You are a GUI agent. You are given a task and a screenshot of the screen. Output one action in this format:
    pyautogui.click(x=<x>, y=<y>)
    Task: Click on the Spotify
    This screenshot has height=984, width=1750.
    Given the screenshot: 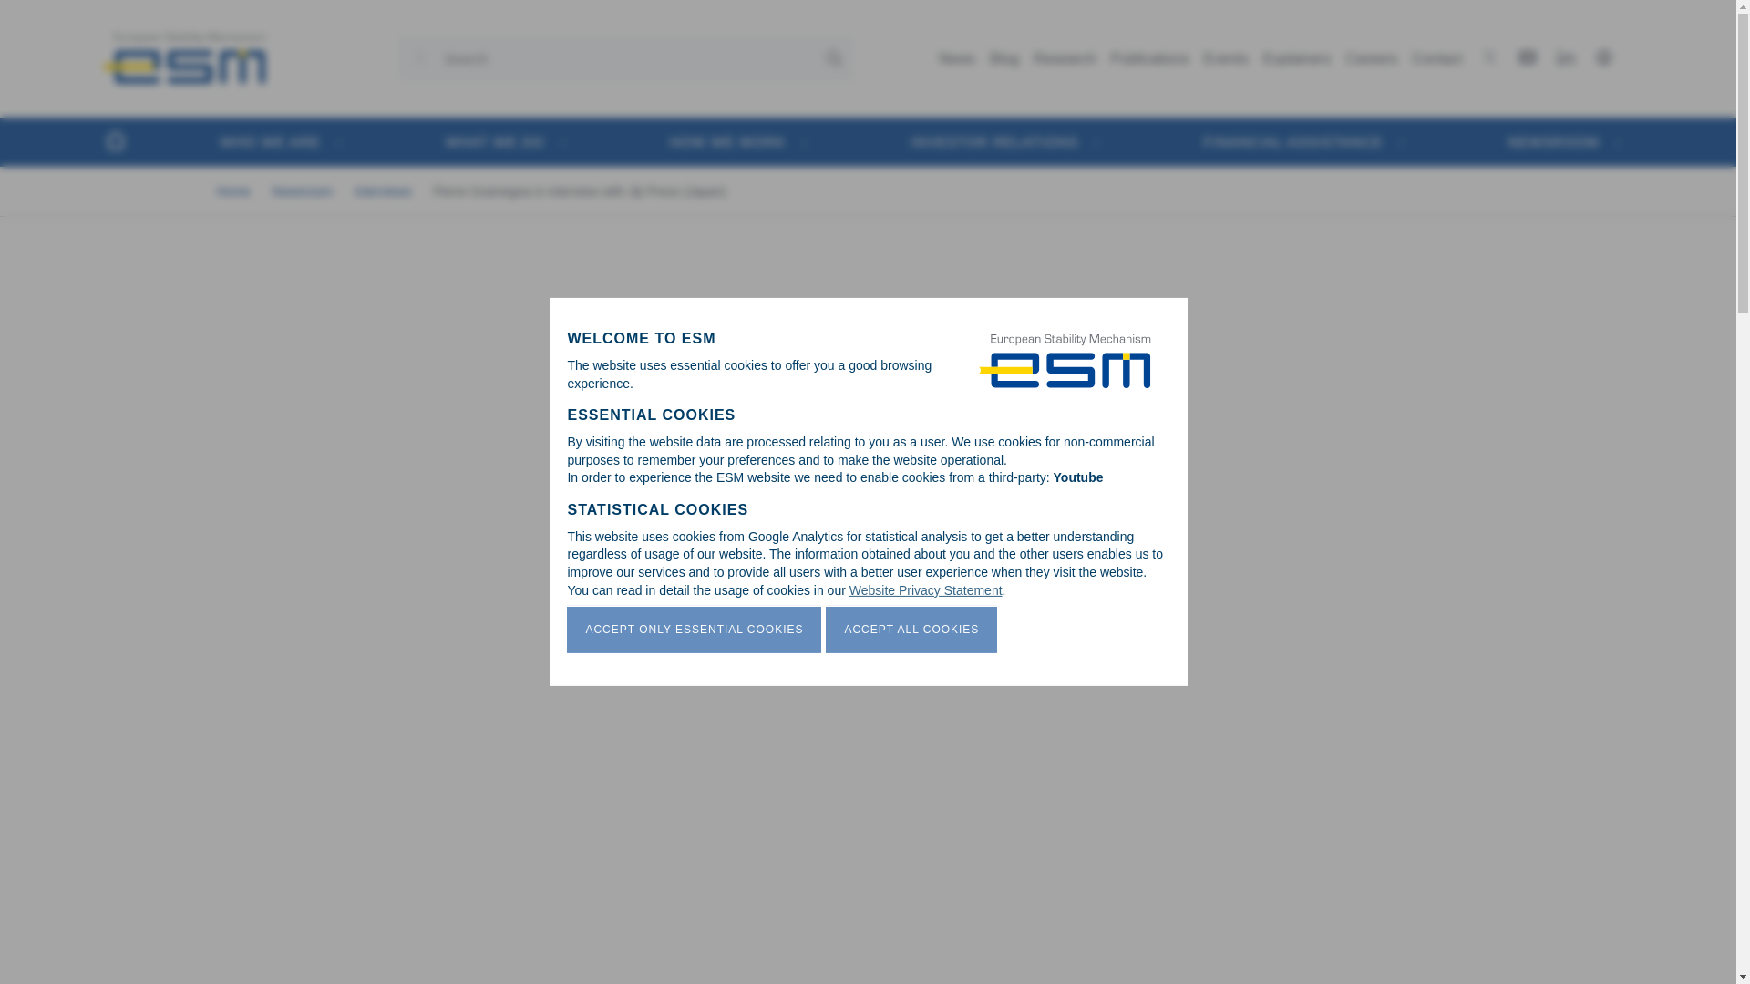 What is the action you would take?
    pyautogui.click(x=1608, y=56)
    